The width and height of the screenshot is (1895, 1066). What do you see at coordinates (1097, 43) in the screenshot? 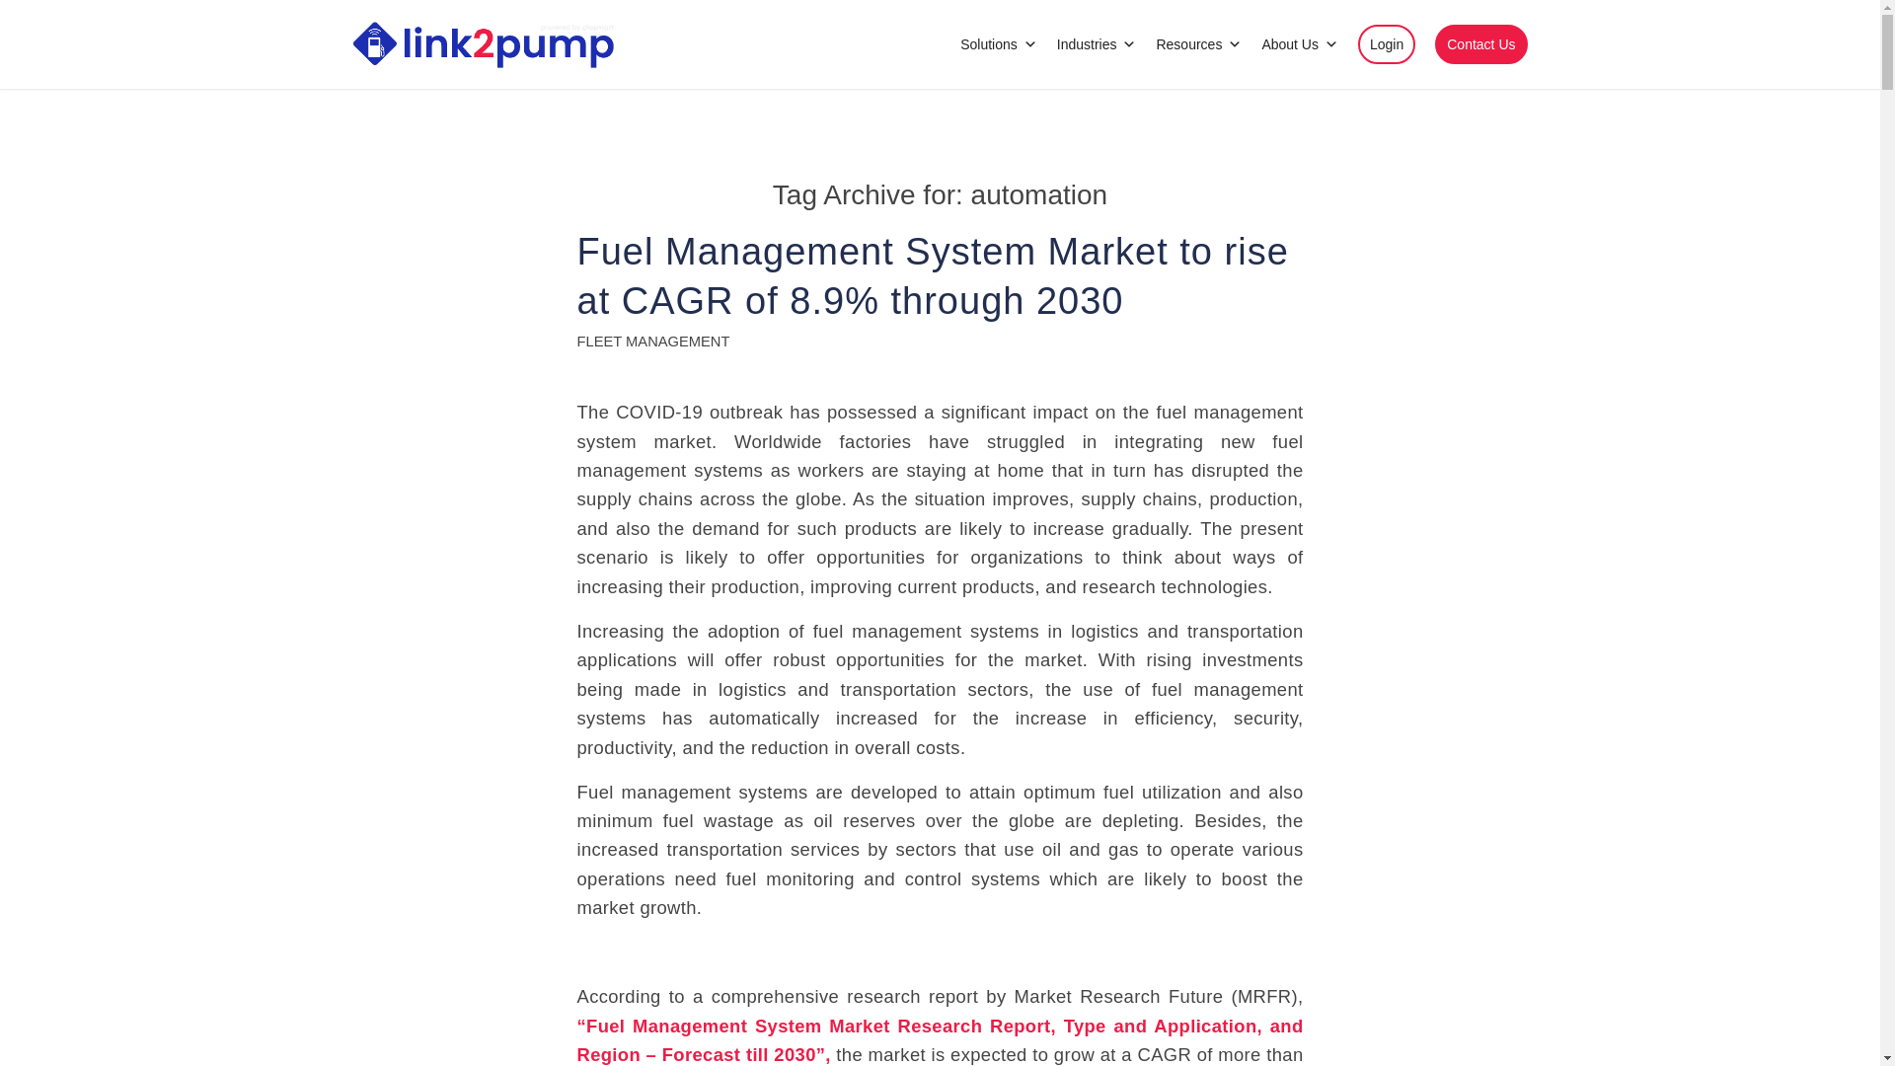
I see `Industries` at bounding box center [1097, 43].